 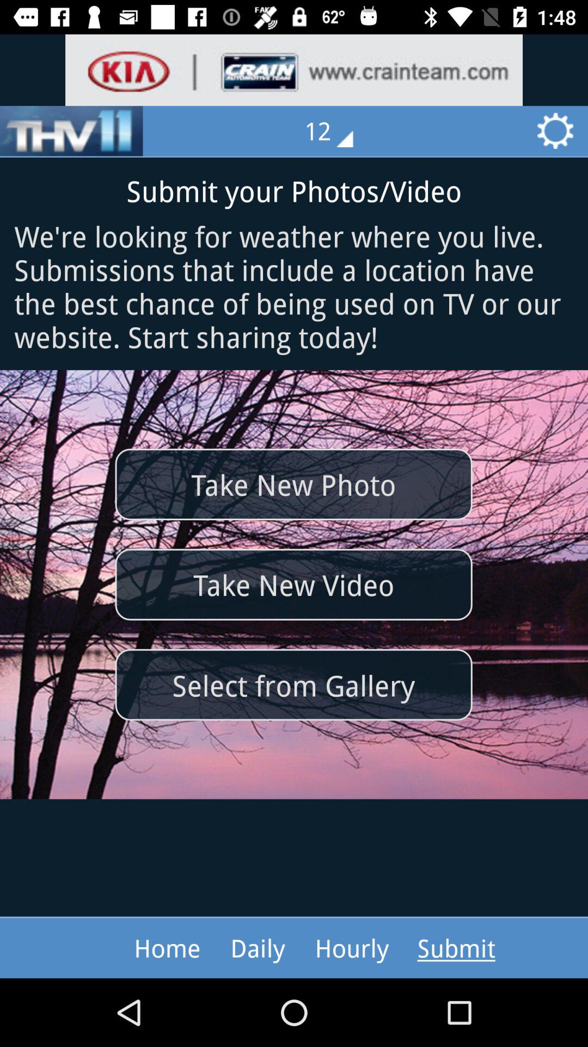 What do you see at coordinates (71, 131) in the screenshot?
I see `choose the item at the top left corner` at bounding box center [71, 131].